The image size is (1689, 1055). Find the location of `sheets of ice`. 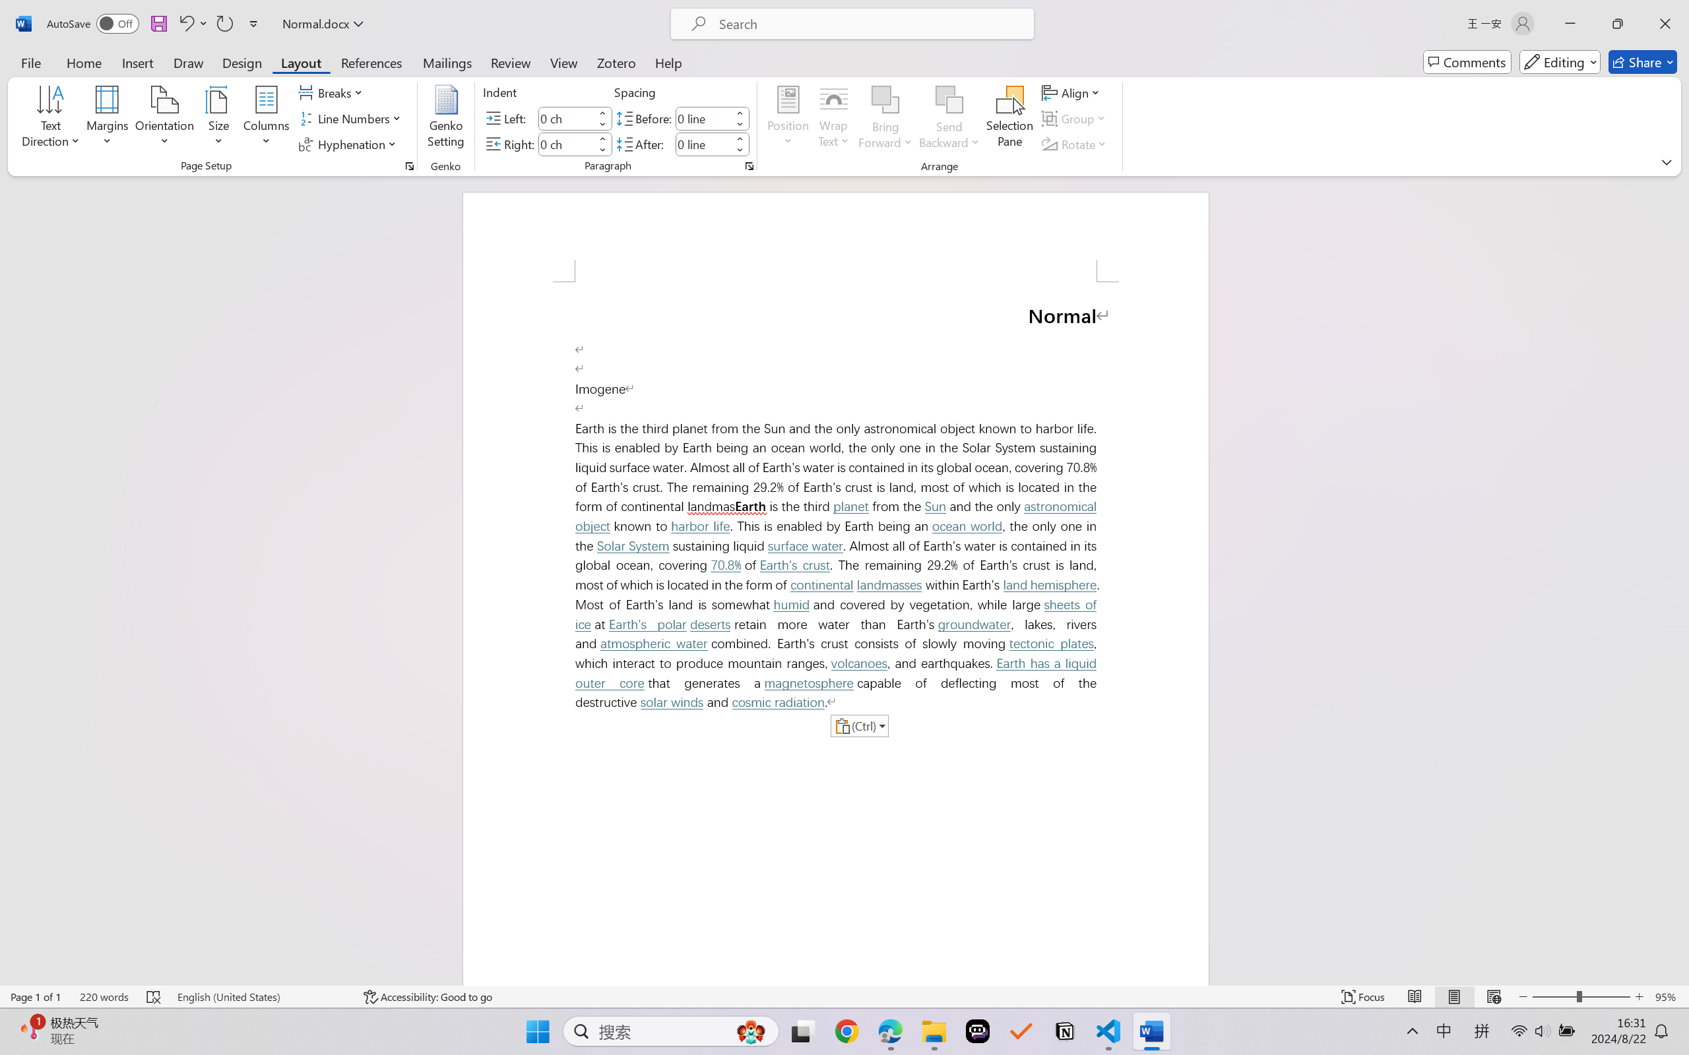

sheets of ice is located at coordinates (839, 615).